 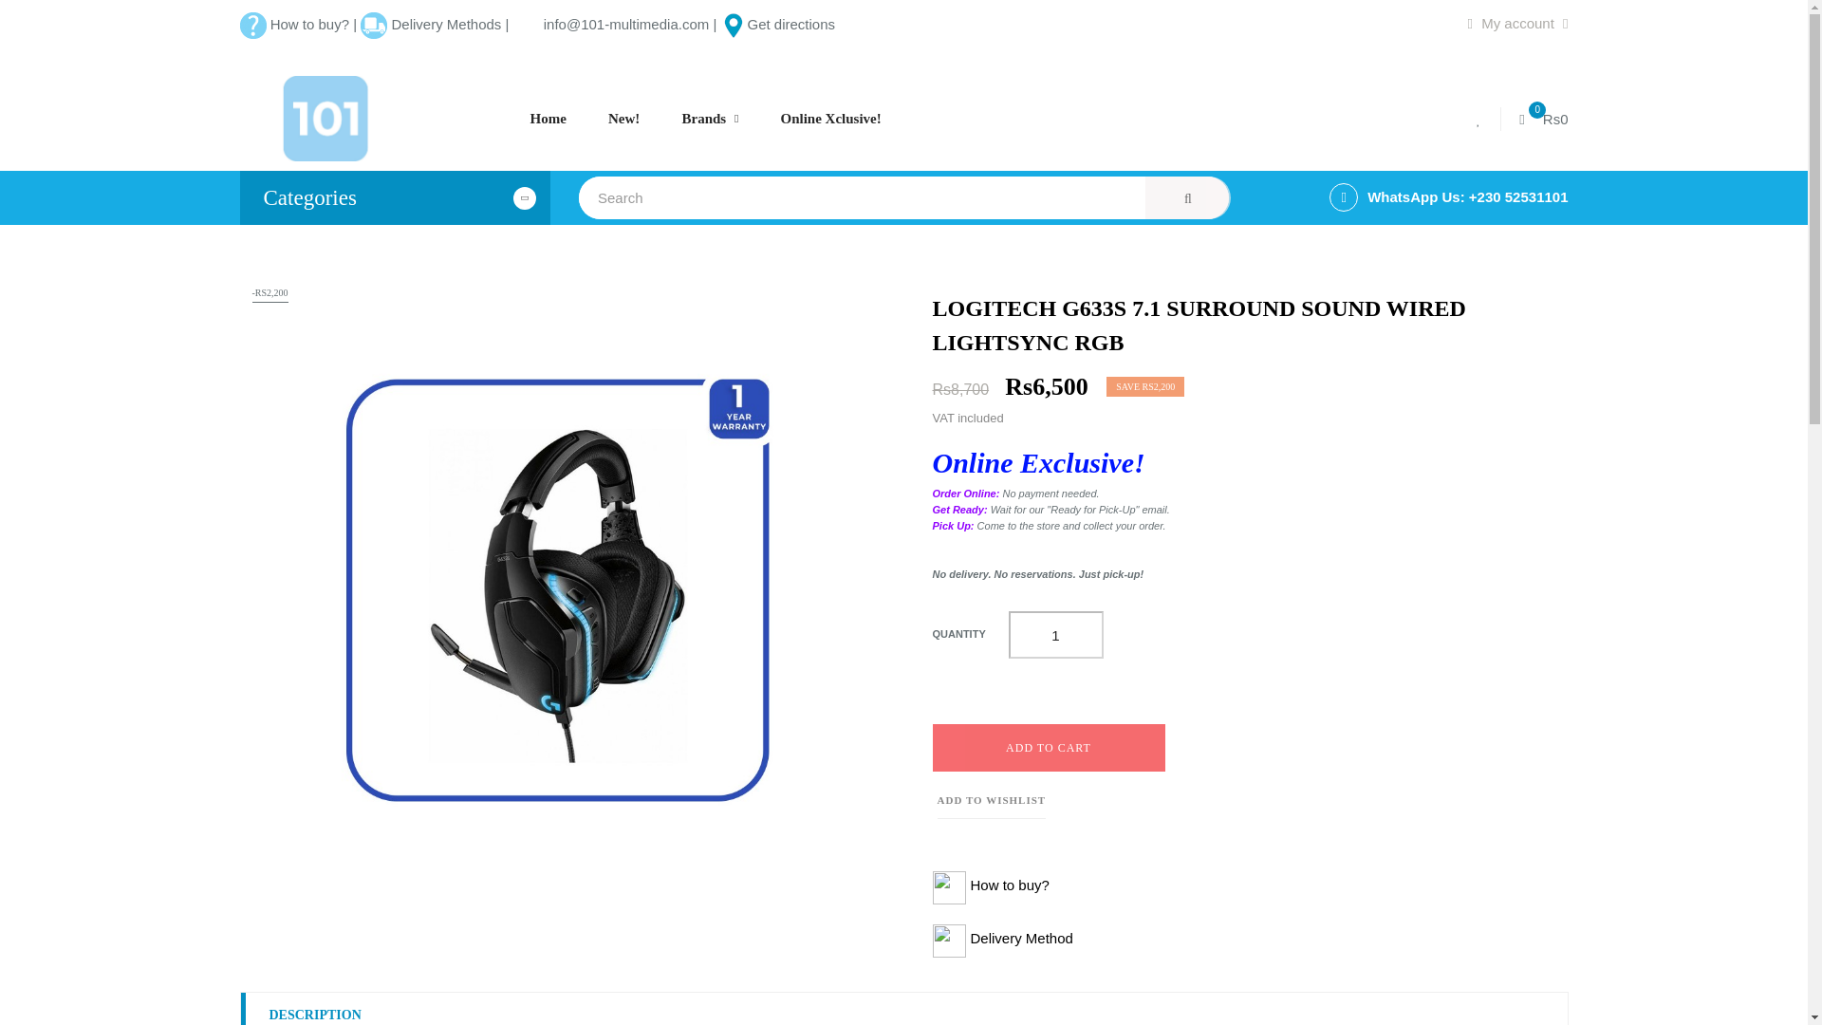 What do you see at coordinates (1482, 118) in the screenshot?
I see `Wishlist` at bounding box center [1482, 118].